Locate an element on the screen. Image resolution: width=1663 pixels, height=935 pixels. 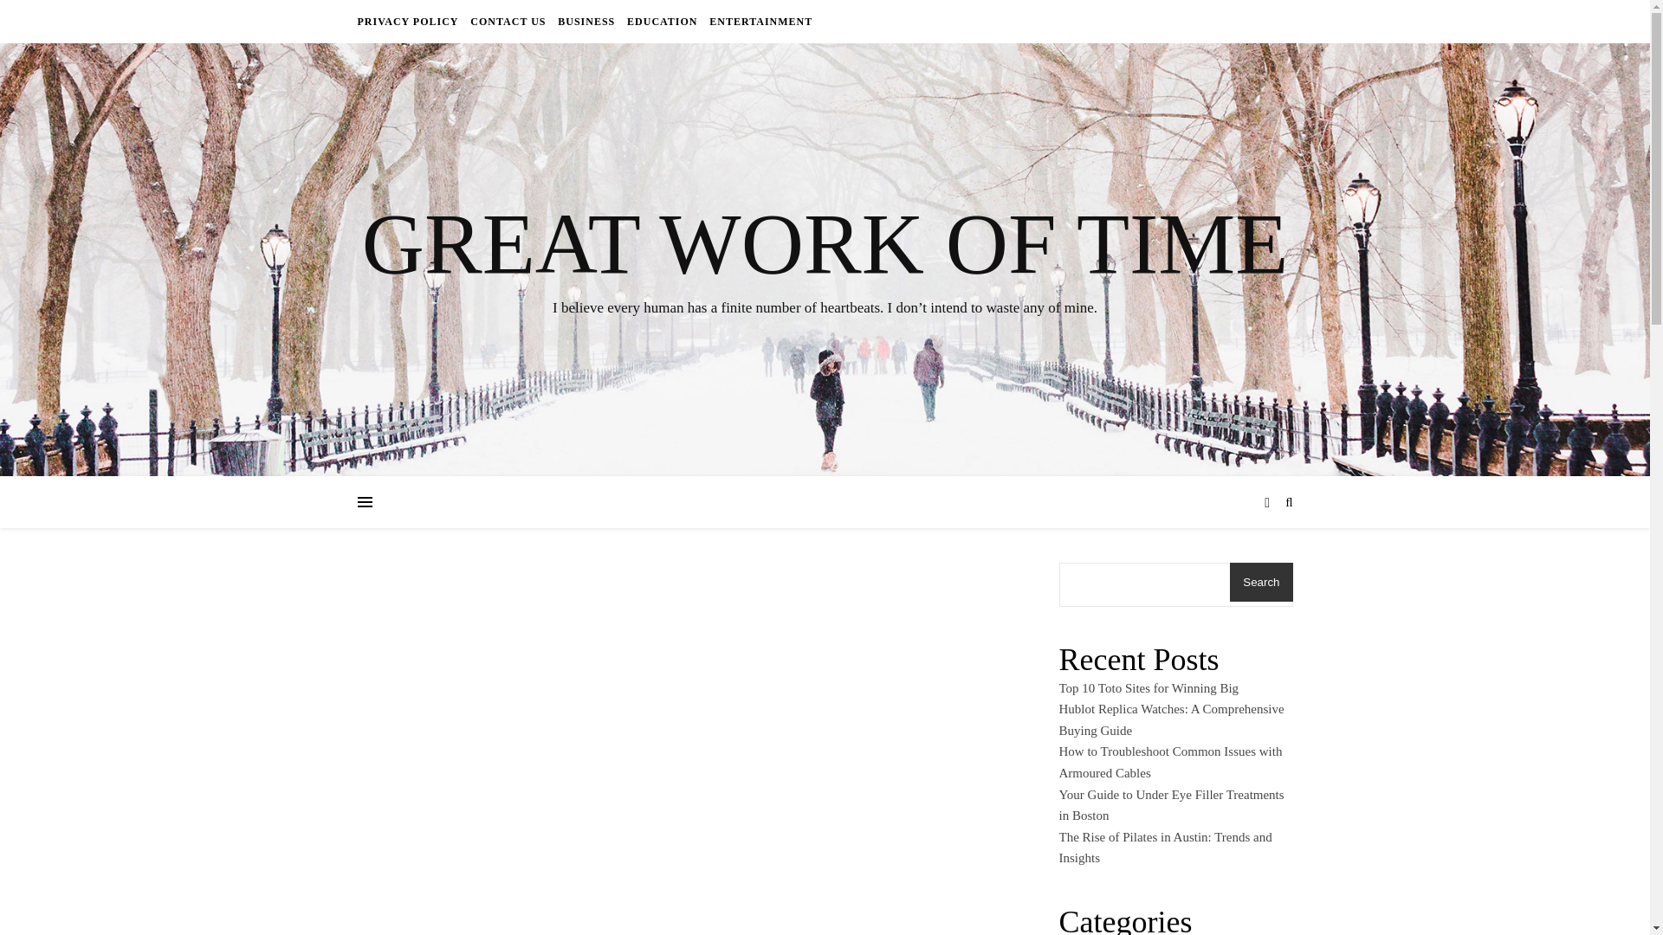
Your Guide to Under Eye Filler Treatments in Boston is located at coordinates (1171, 805).